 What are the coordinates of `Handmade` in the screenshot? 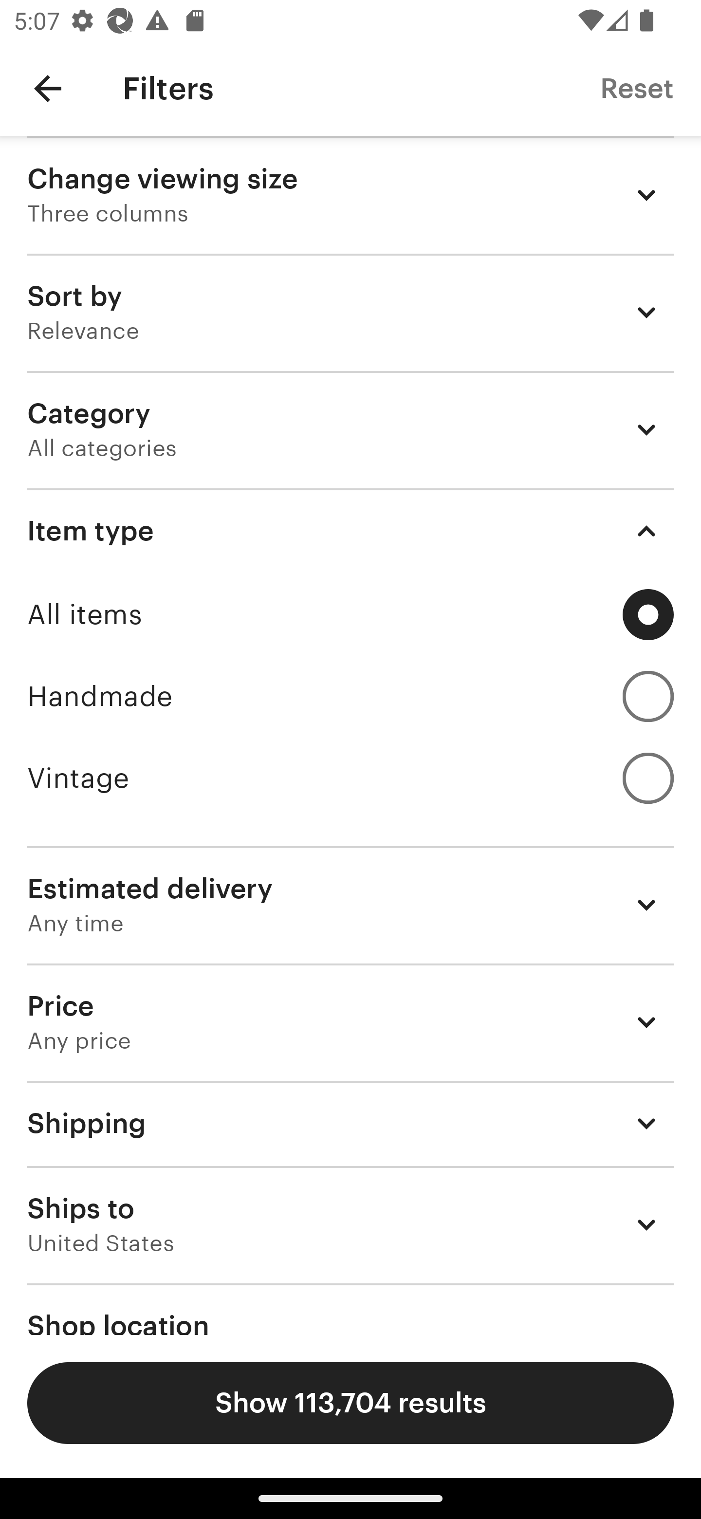 It's located at (350, 695).